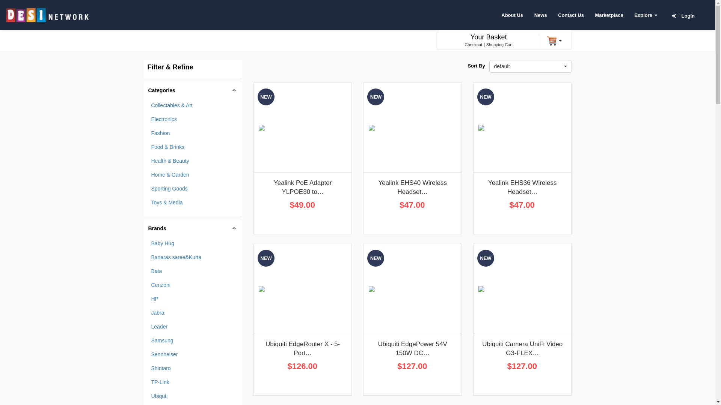 This screenshot has height=405, width=721. Describe the element at coordinates (193, 90) in the screenshot. I see `Categories` at that location.